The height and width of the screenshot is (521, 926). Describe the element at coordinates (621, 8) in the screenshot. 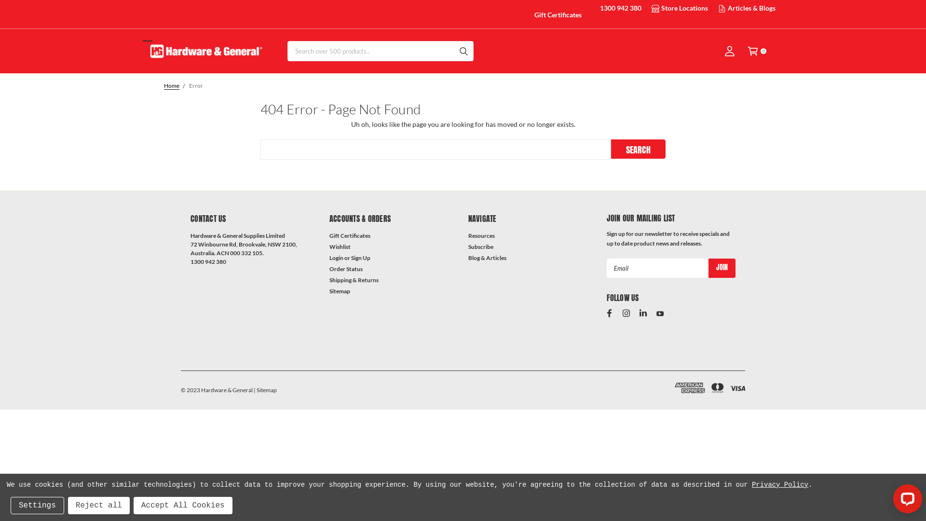

I see `1300 942 380` at that location.